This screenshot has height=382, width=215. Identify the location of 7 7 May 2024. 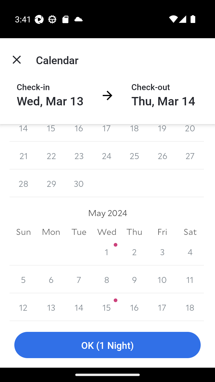
(79, 279).